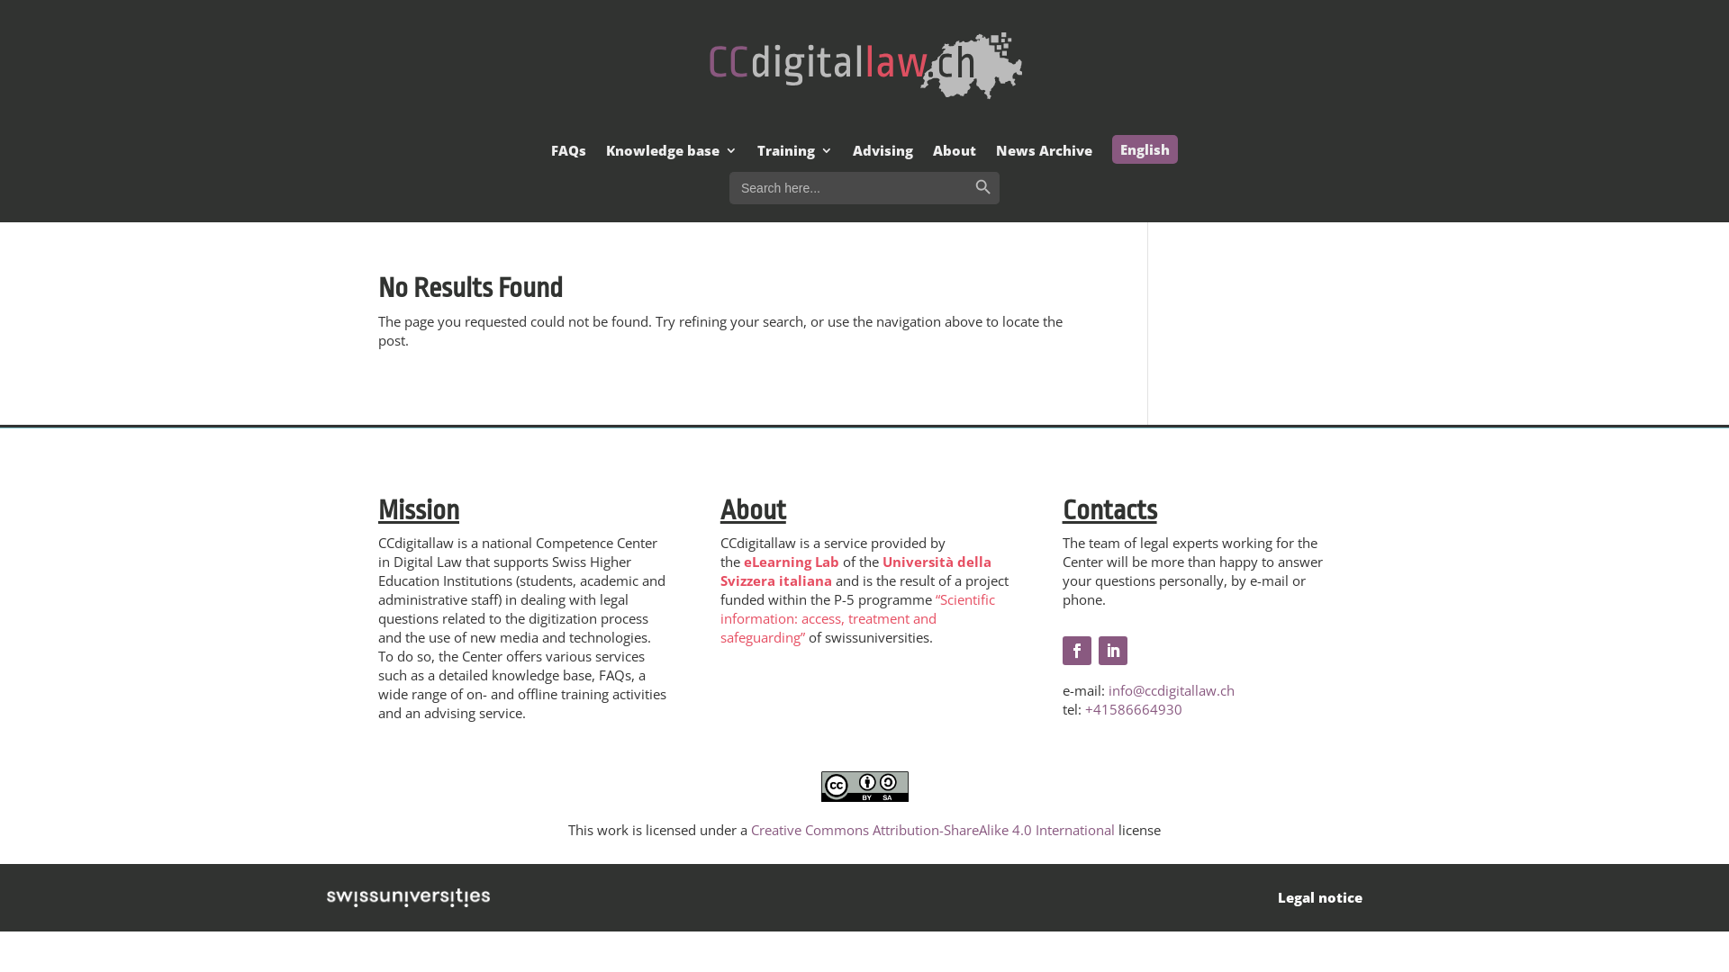 Image resolution: width=1729 pixels, height=972 pixels. Describe the element at coordinates (955, 155) in the screenshot. I see `About` at that location.